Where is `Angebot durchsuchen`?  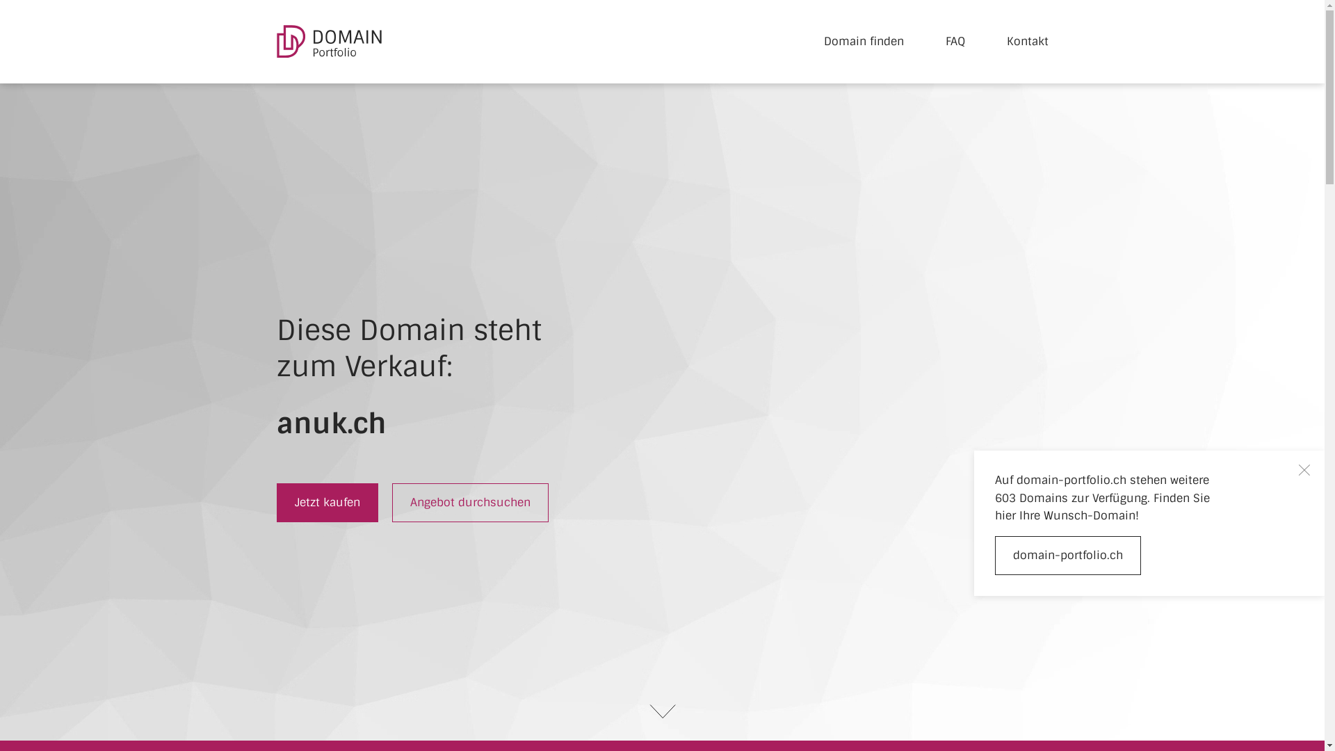
Angebot durchsuchen is located at coordinates (470, 503).